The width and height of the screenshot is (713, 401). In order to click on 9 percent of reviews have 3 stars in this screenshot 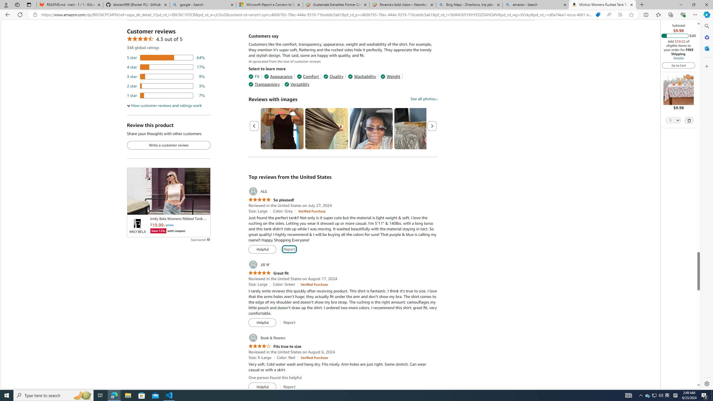, I will do `click(166, 77)`.